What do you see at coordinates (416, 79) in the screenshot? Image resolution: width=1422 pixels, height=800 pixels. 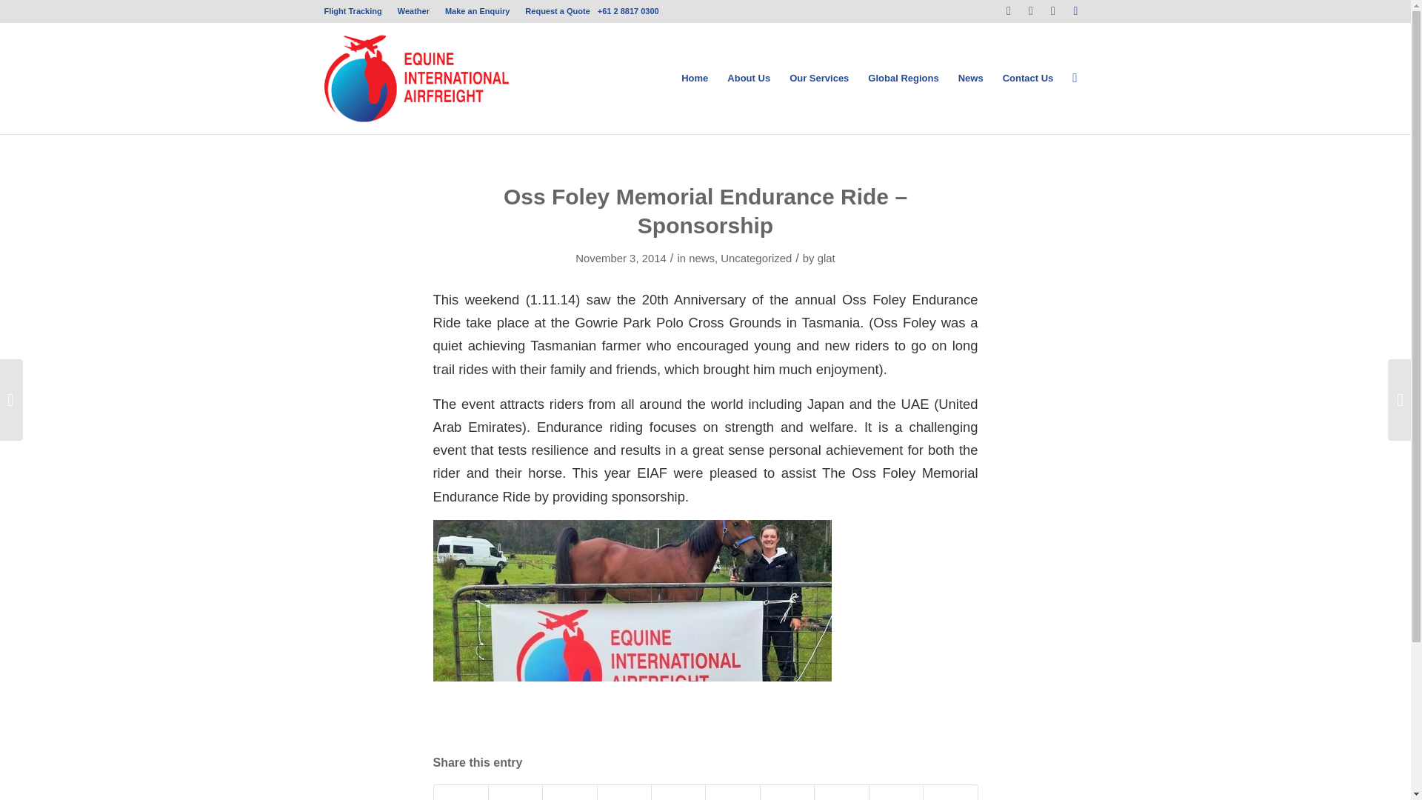 I see `logo` at bounding box center [416, 79].